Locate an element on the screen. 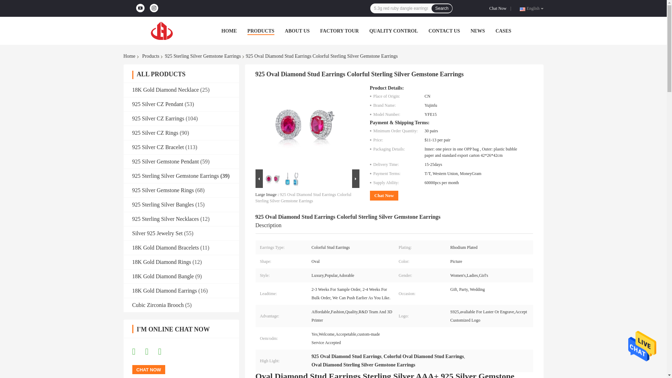 Image resolution: width=672 pixels, height=378 pixels. PRODUCTS is located at coordinates (260, 31).